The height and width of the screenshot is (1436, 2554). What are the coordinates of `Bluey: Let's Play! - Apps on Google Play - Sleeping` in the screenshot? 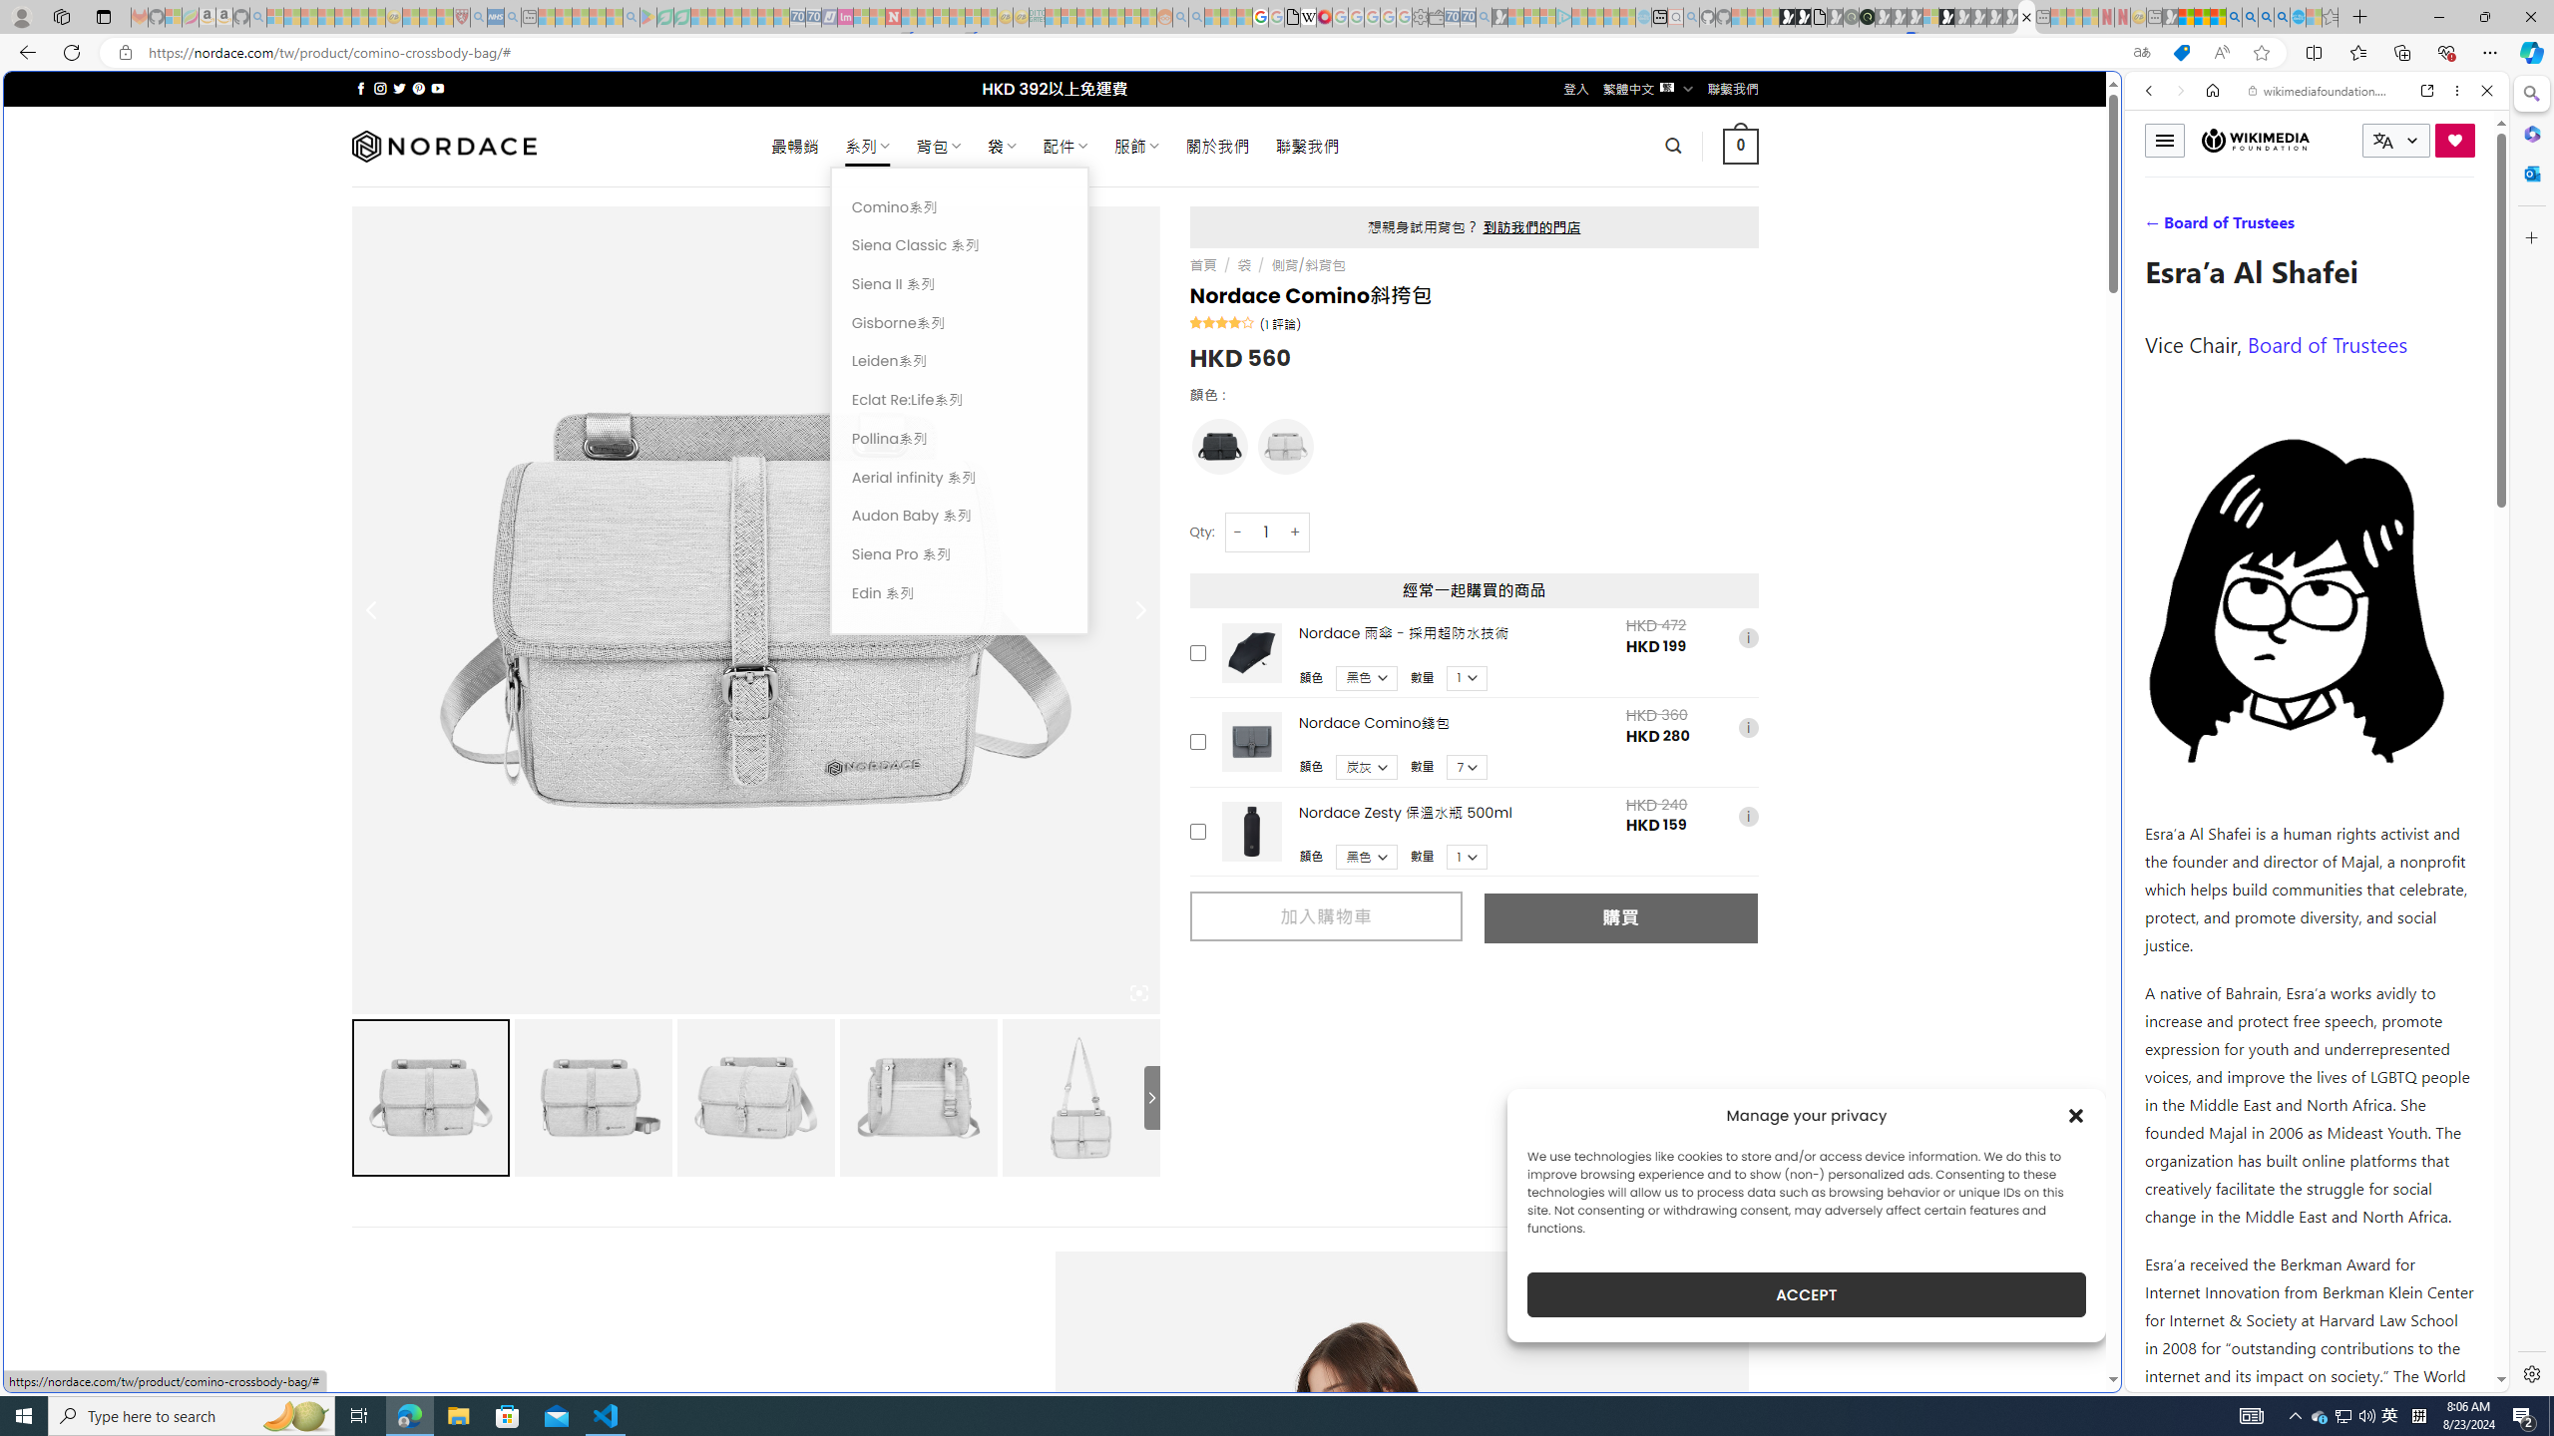 It's located at (648, 17).